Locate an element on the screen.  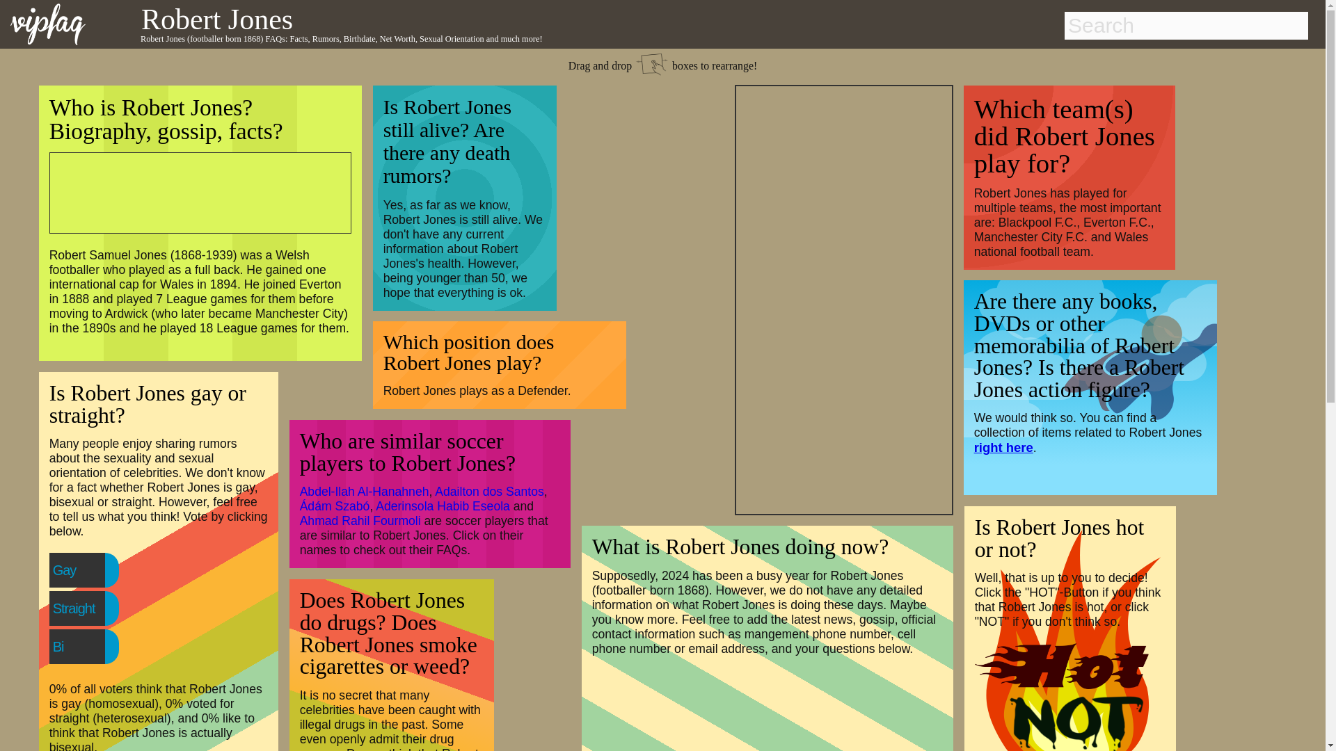
Adailton dos Santos is located at coordinates (489, 491).